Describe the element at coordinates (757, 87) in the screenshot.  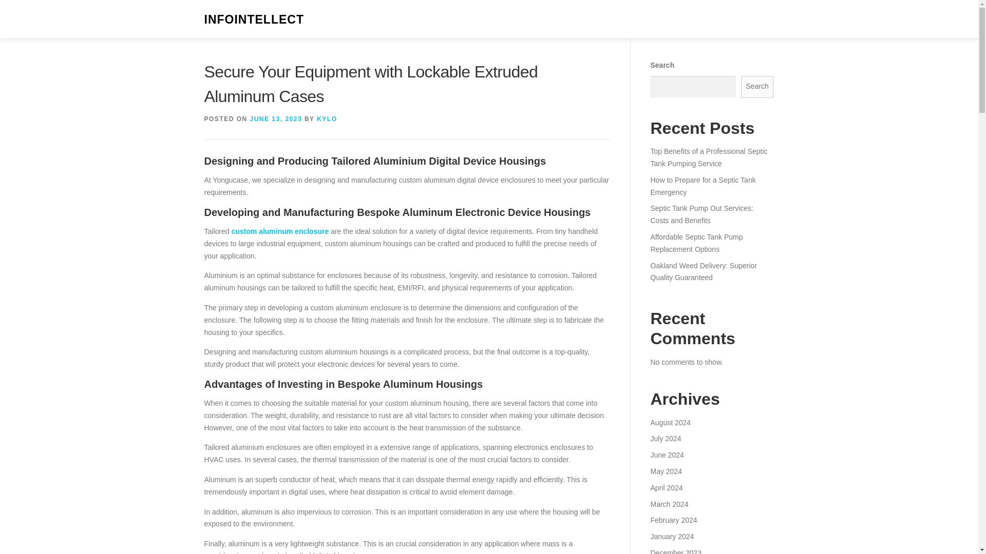
I see `Search` at that location.